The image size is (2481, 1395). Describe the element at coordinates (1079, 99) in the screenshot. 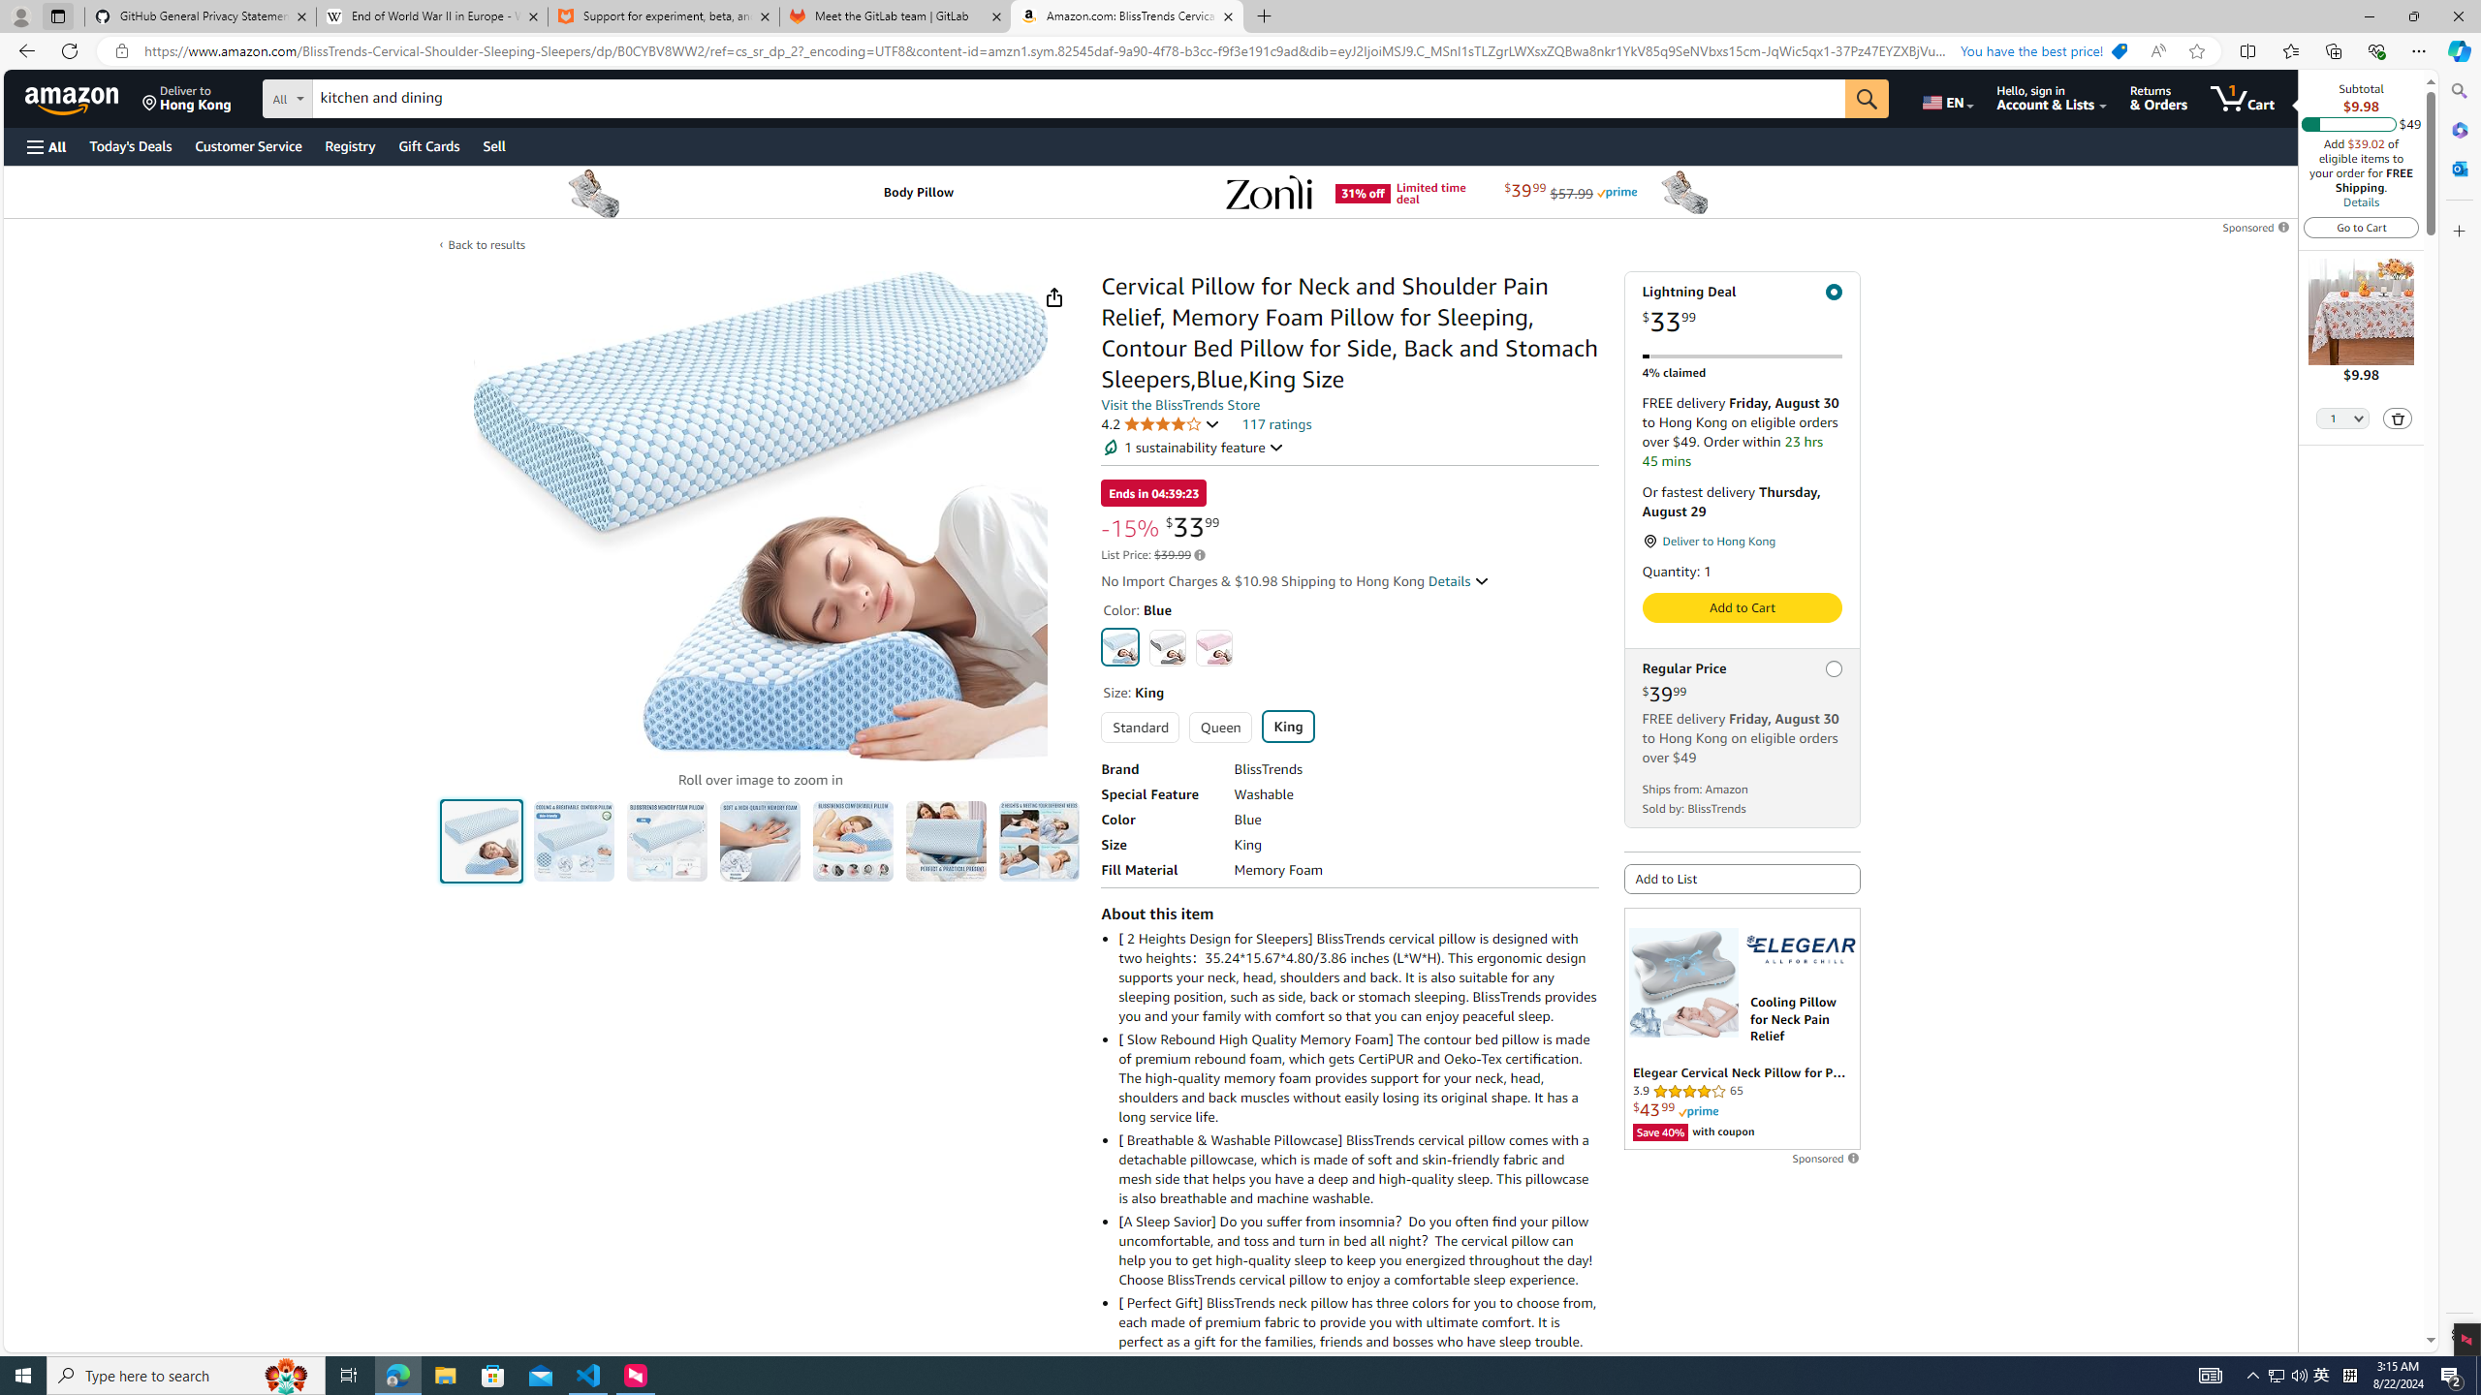

I see `Search Amazon` at that location.